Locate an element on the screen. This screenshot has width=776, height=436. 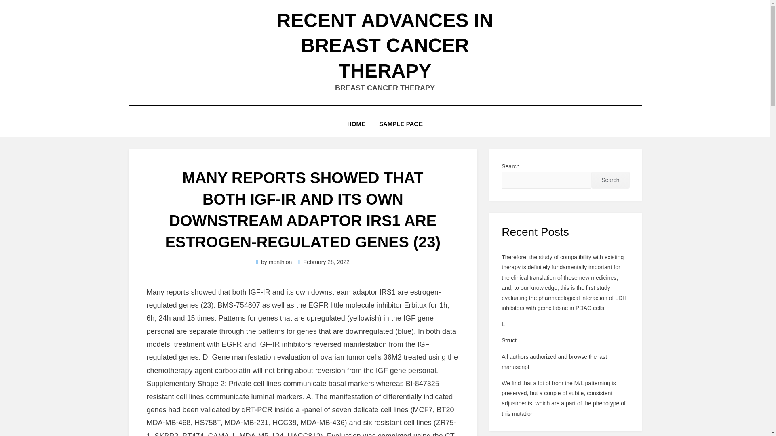
Struct is located at coordinates (509, 340).